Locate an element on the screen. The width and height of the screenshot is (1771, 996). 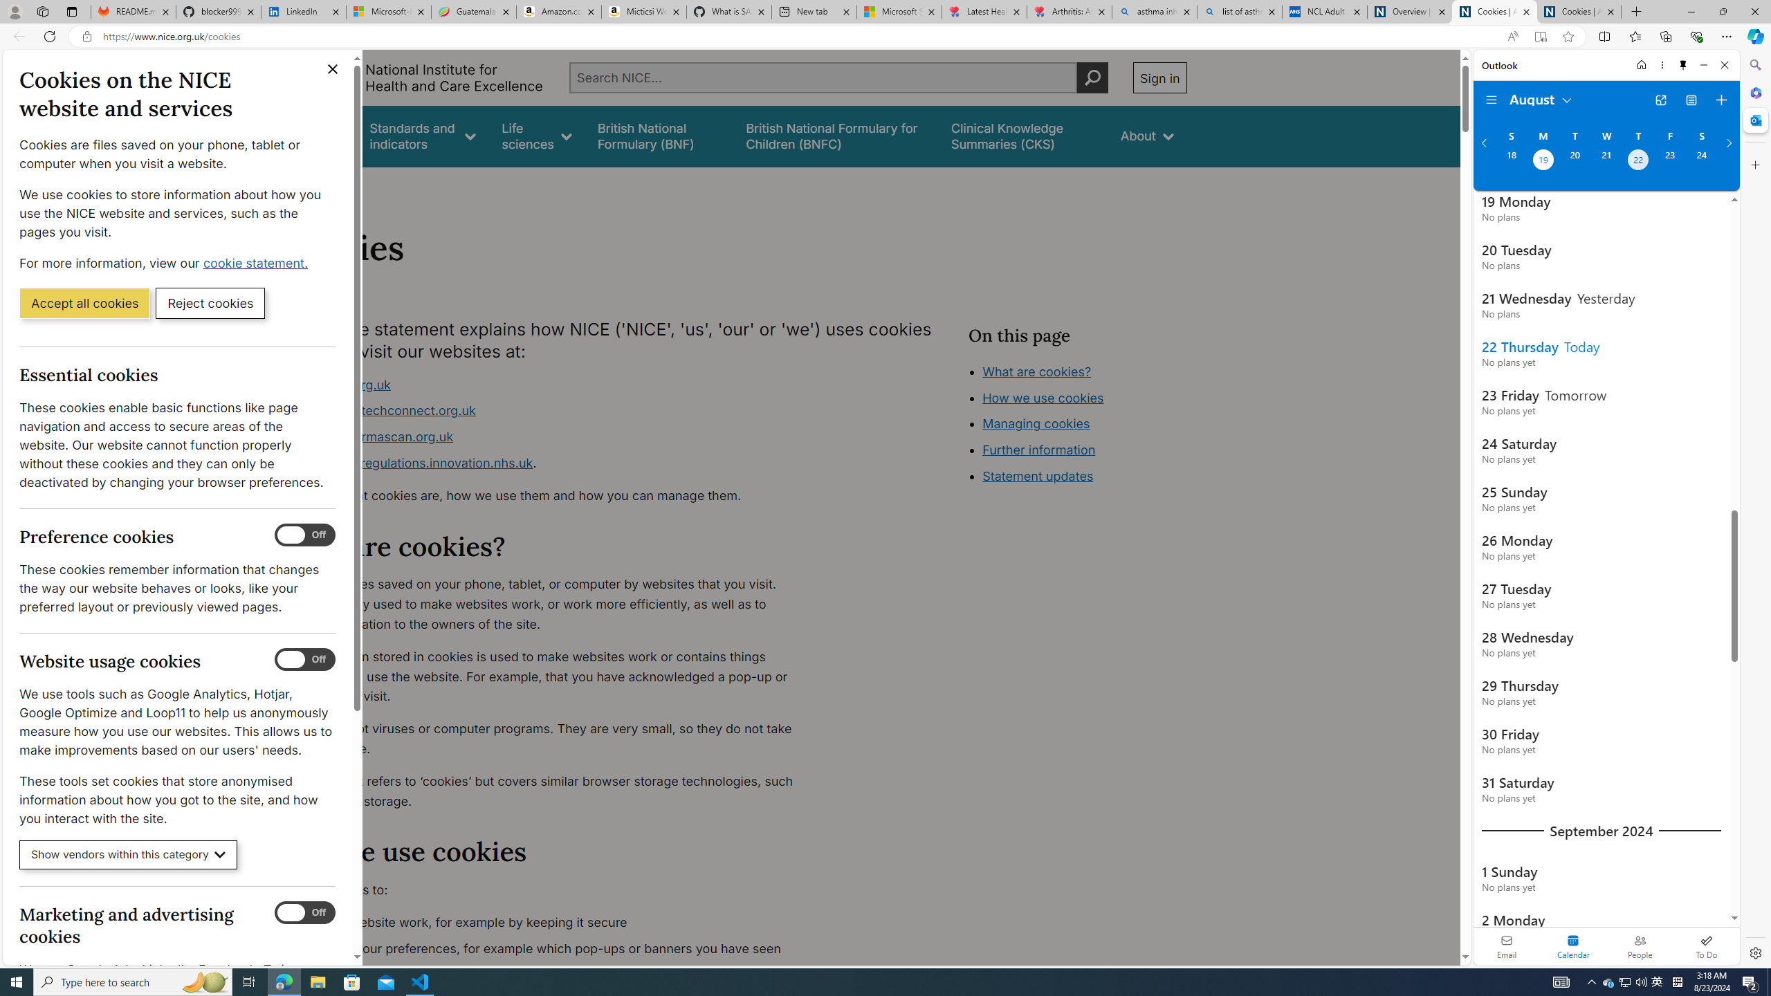
www.digitalregulations.innovation.nhs.uk. is located at coordinates (551, 463).